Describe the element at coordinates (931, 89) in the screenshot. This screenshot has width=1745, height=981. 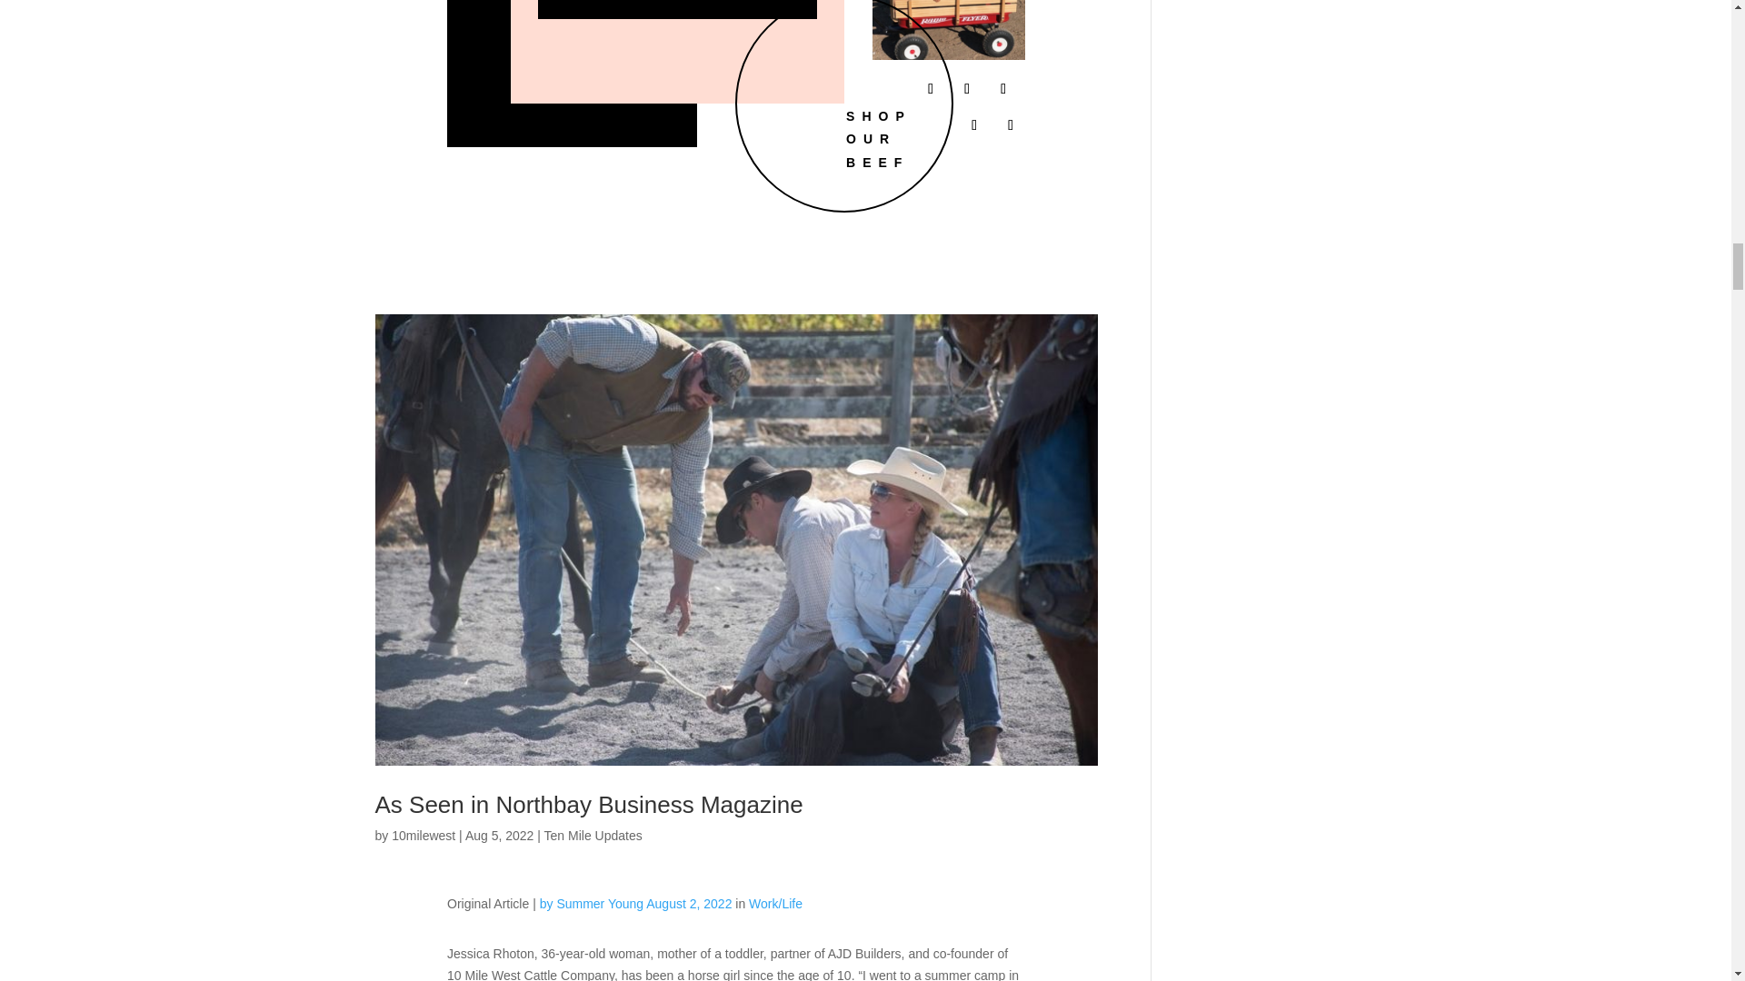
I see `Follow on Facebook` at that location.